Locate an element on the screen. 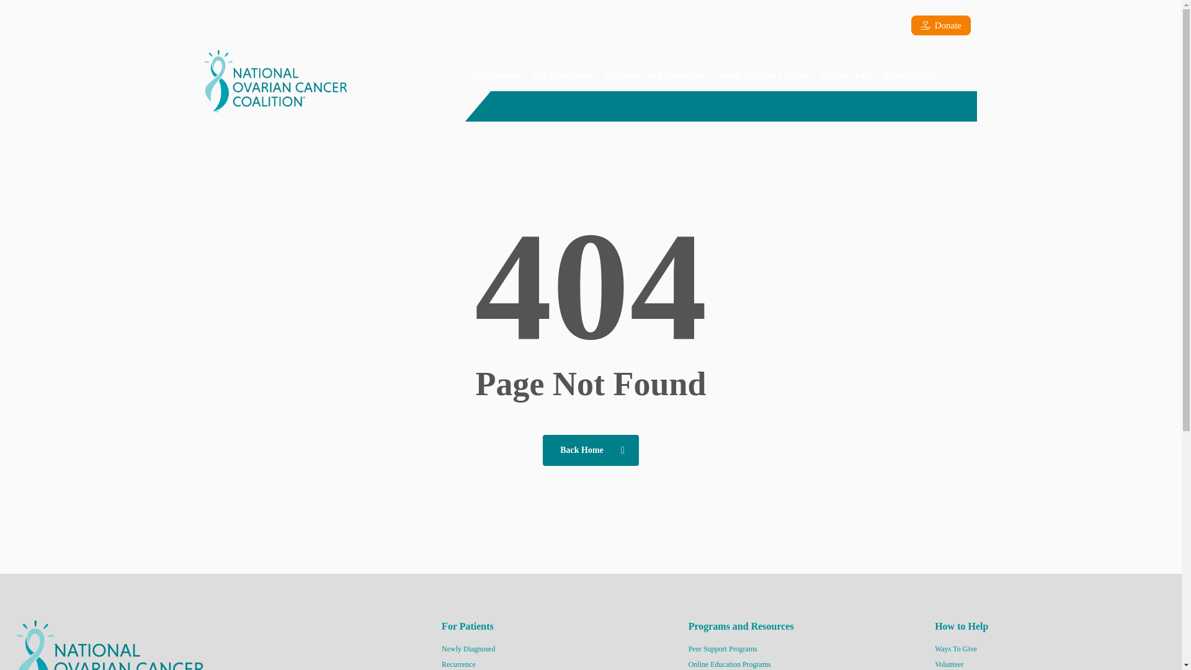 The width and height of the screenshot is (1191, 670). Donate is located at coordinates (940, 25).